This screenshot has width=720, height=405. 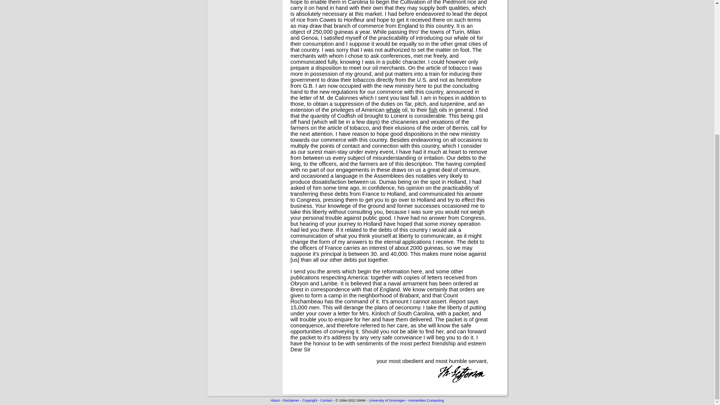 What do you see at coordinates (310, 400) in the screenshot?
I see `Copyright` at bounding box center [310, 400].